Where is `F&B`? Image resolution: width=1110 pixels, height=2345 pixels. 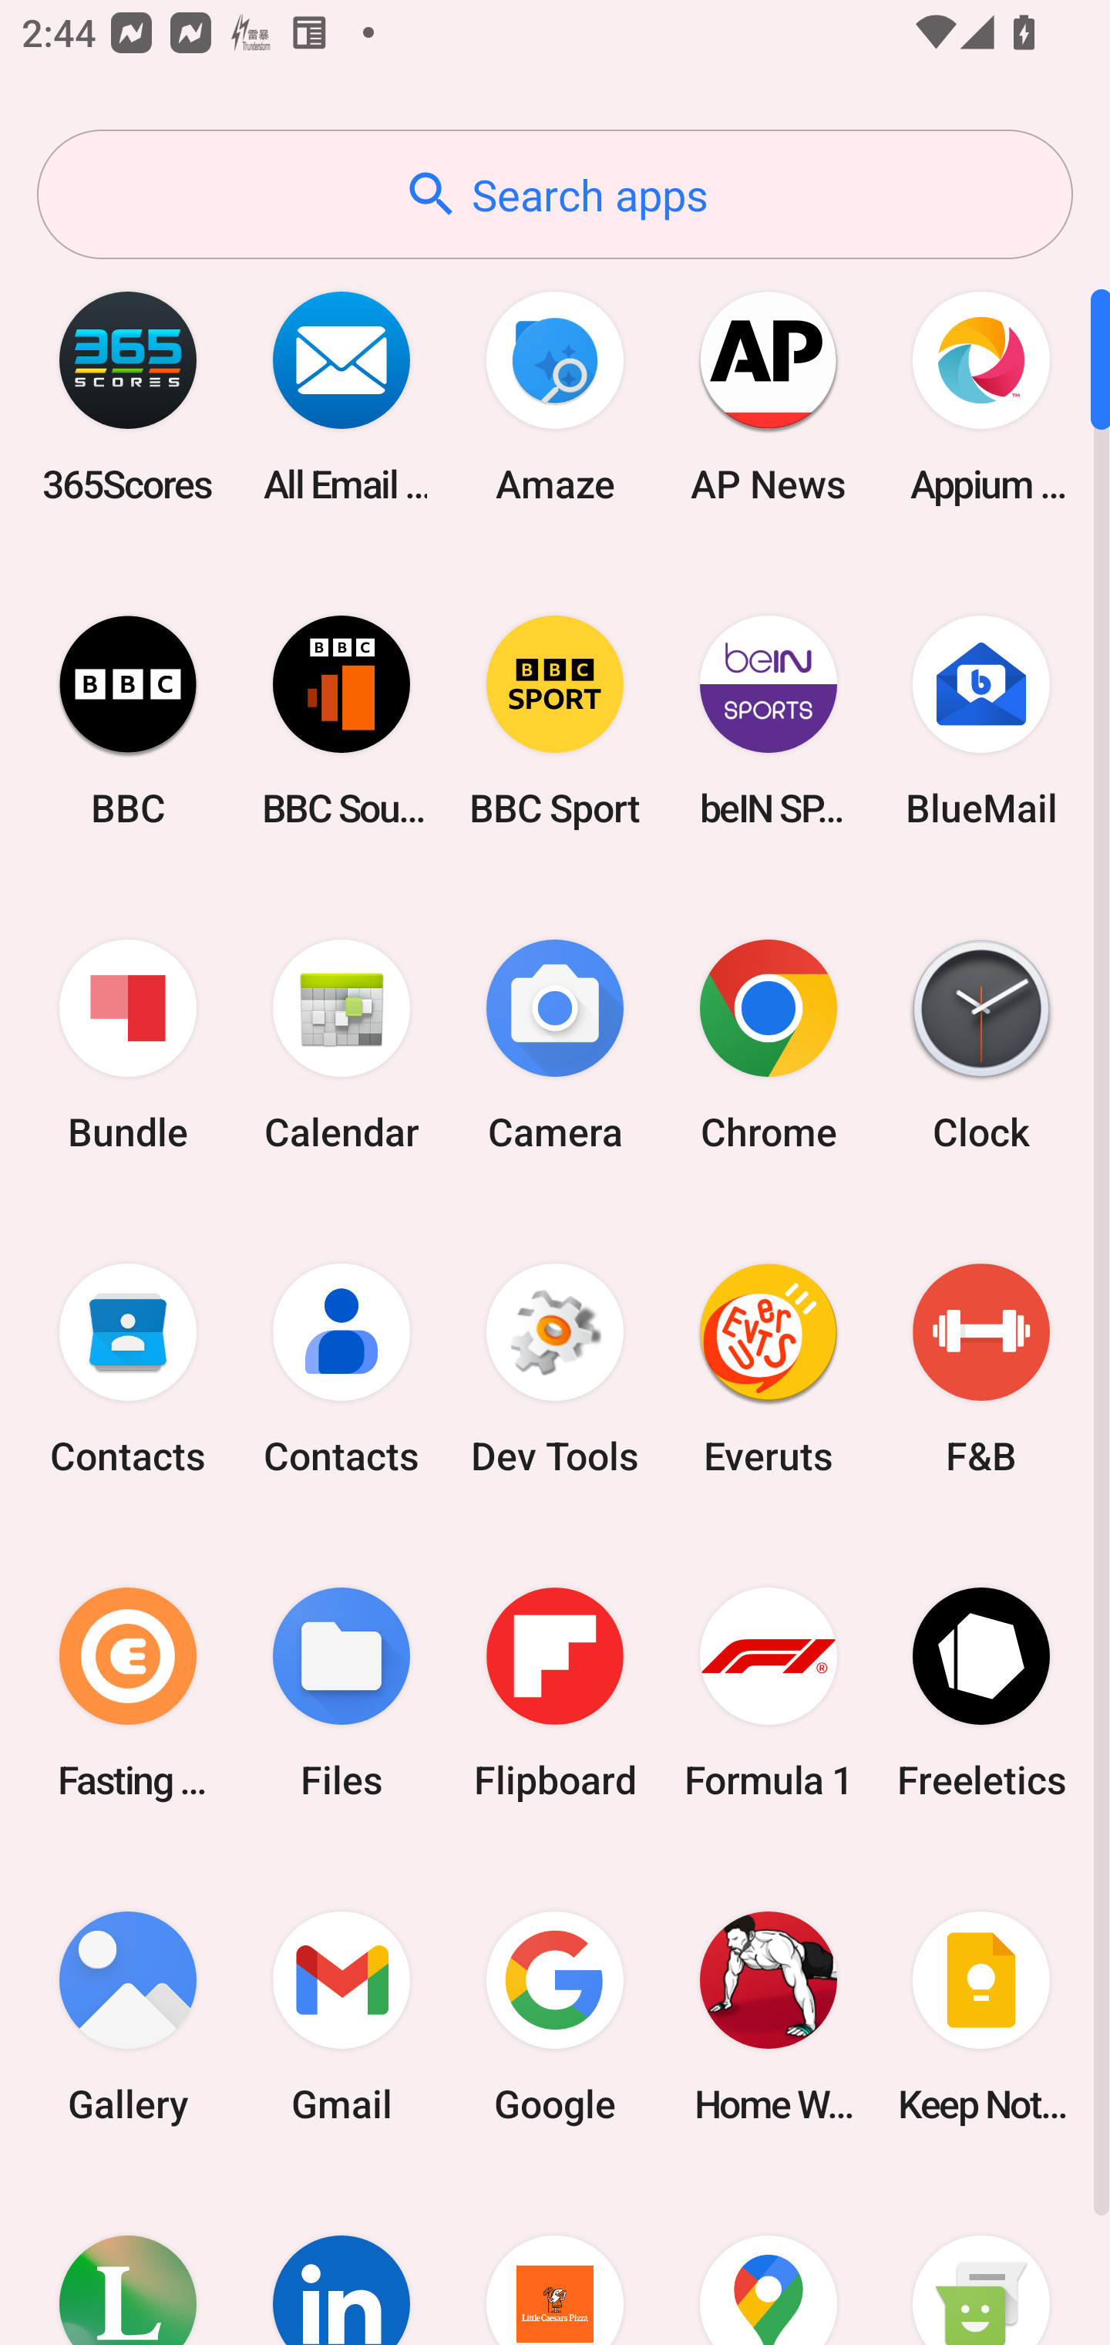
F&B is located at coordinates (981, 1369).